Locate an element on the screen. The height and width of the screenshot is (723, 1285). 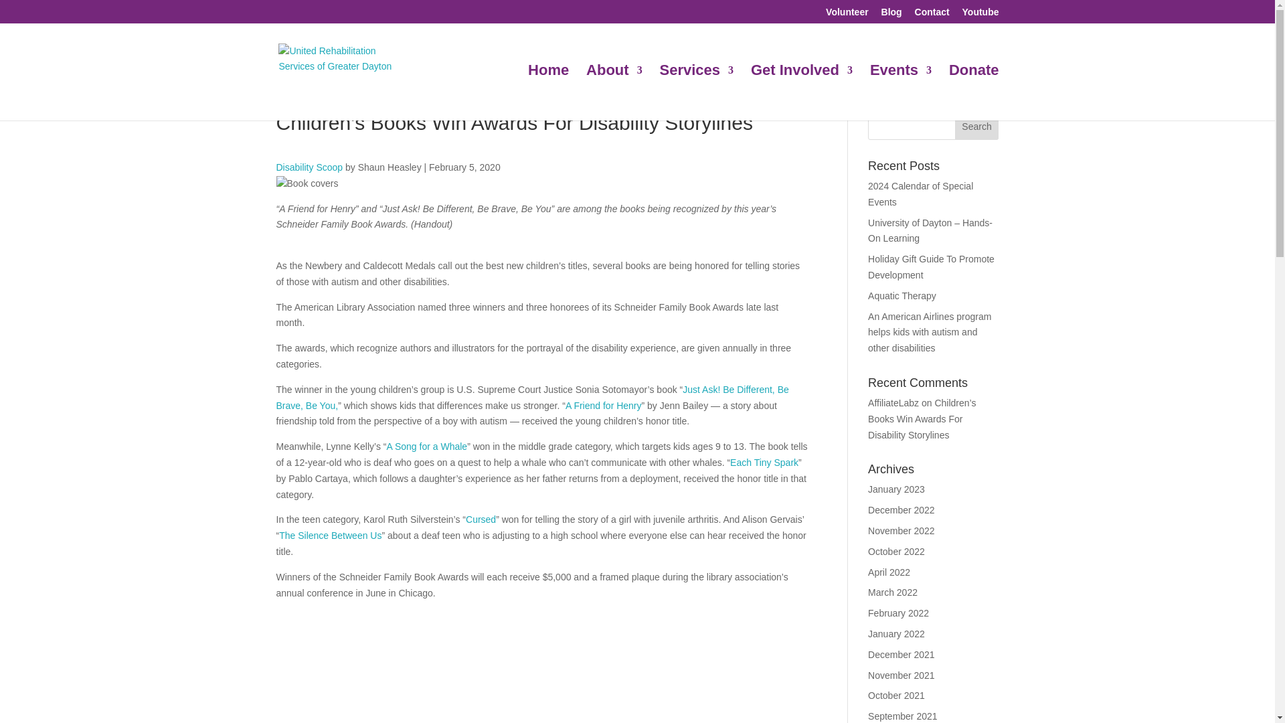
Youtube is located at coordinates (981, 15).